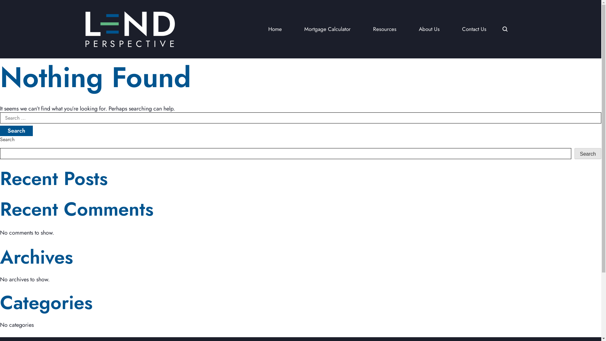 This screenshot has width=606, height=341. I want to click on Mortgage Calculator, so click(328, 29).